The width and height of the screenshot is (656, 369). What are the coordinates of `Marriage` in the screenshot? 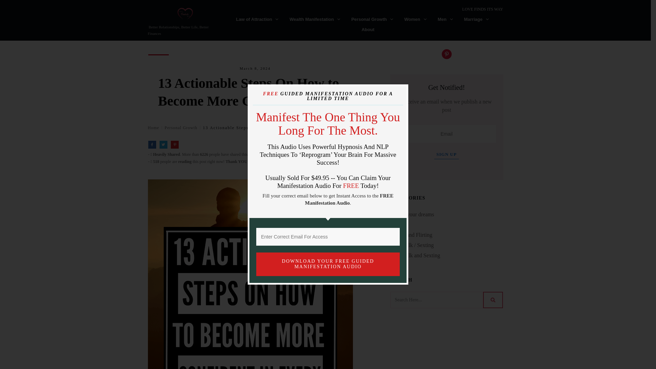 It's located at (476, 19).